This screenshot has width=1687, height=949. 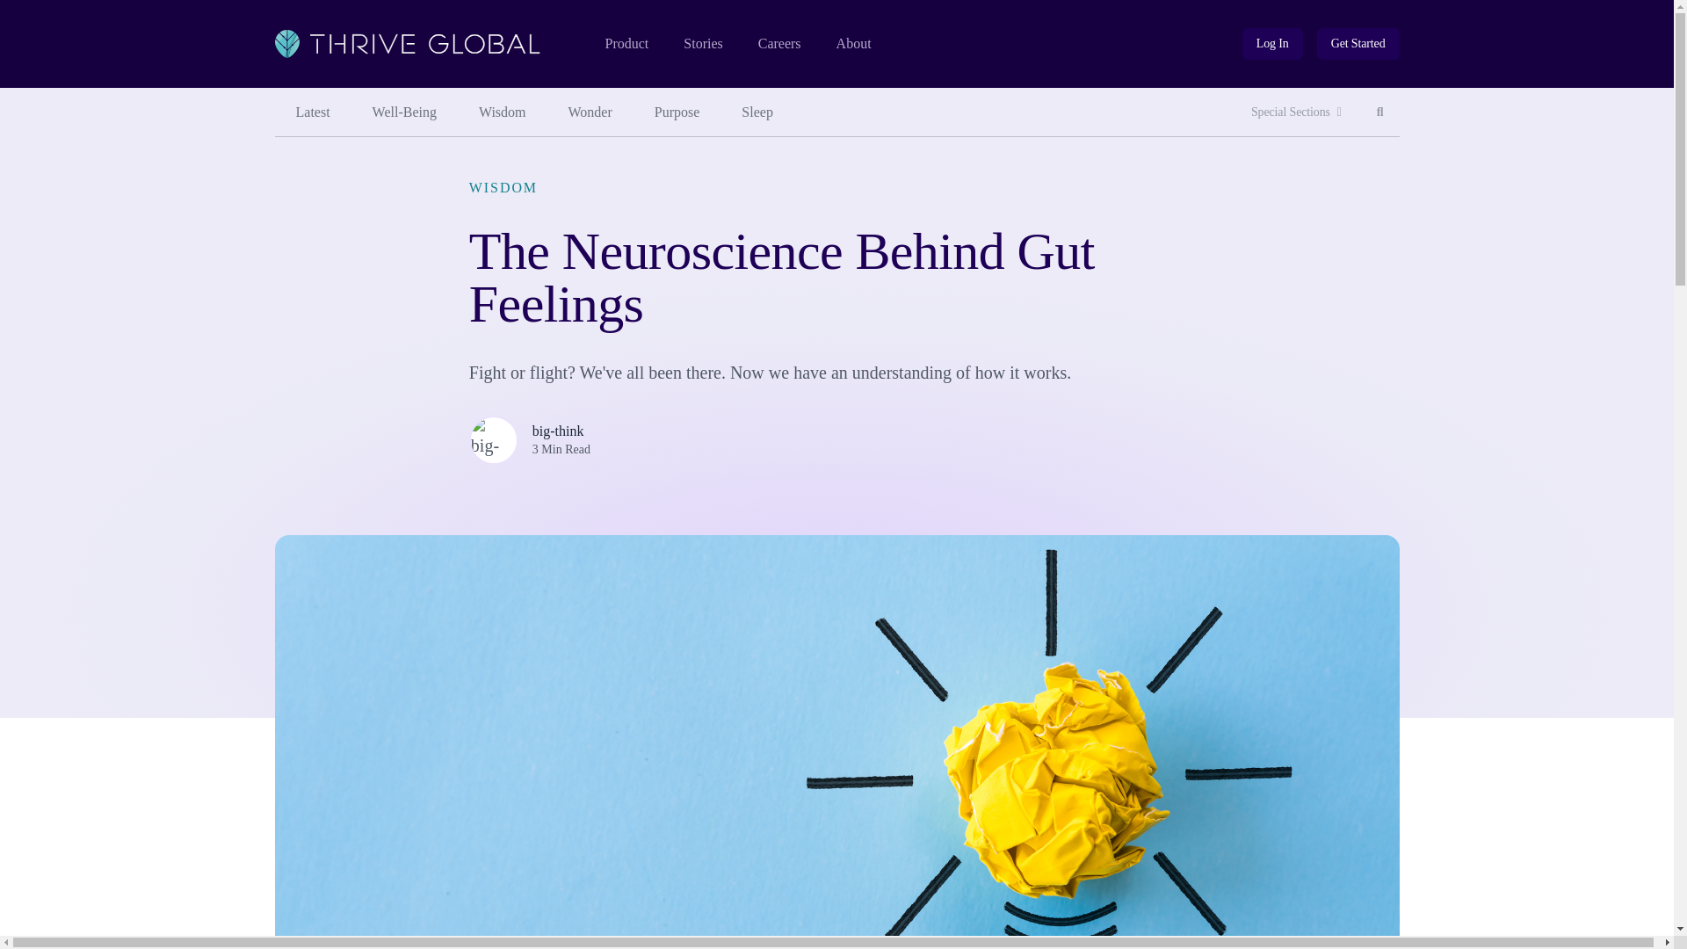 What do you see at coordinates (1380, 112) in the screenshot?
I see `btn-info` at bounding box center [1380, 112].